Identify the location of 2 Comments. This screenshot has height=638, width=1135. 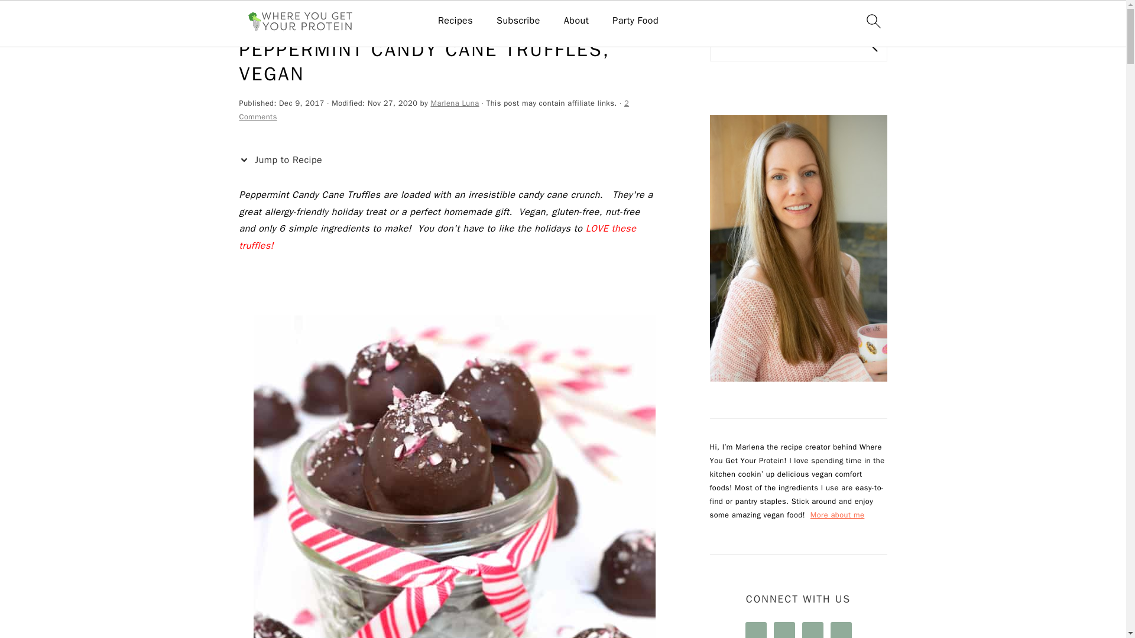
(433, 110).